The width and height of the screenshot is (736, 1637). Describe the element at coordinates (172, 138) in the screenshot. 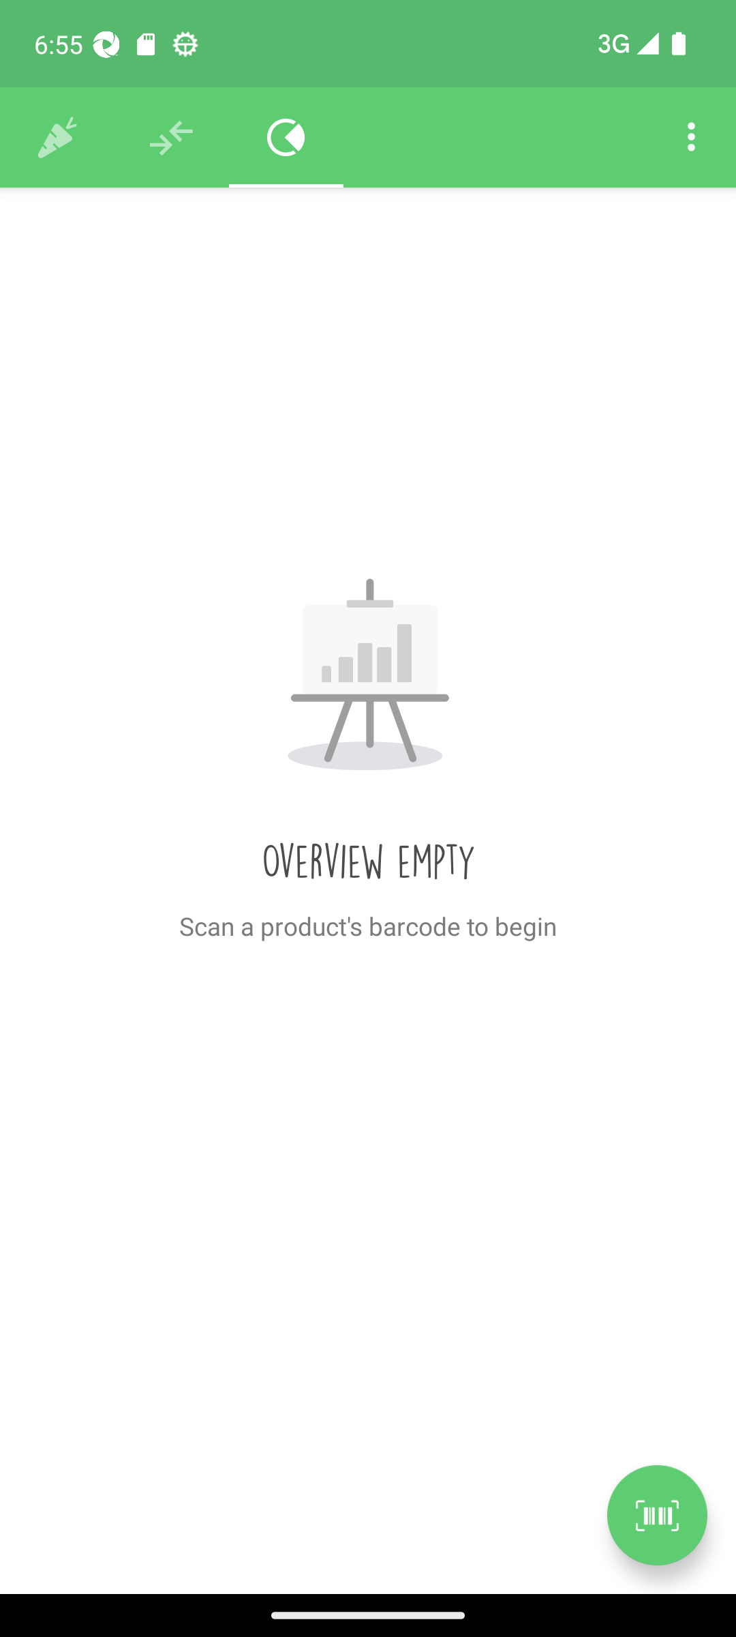

I see `Recommendations` at that location.